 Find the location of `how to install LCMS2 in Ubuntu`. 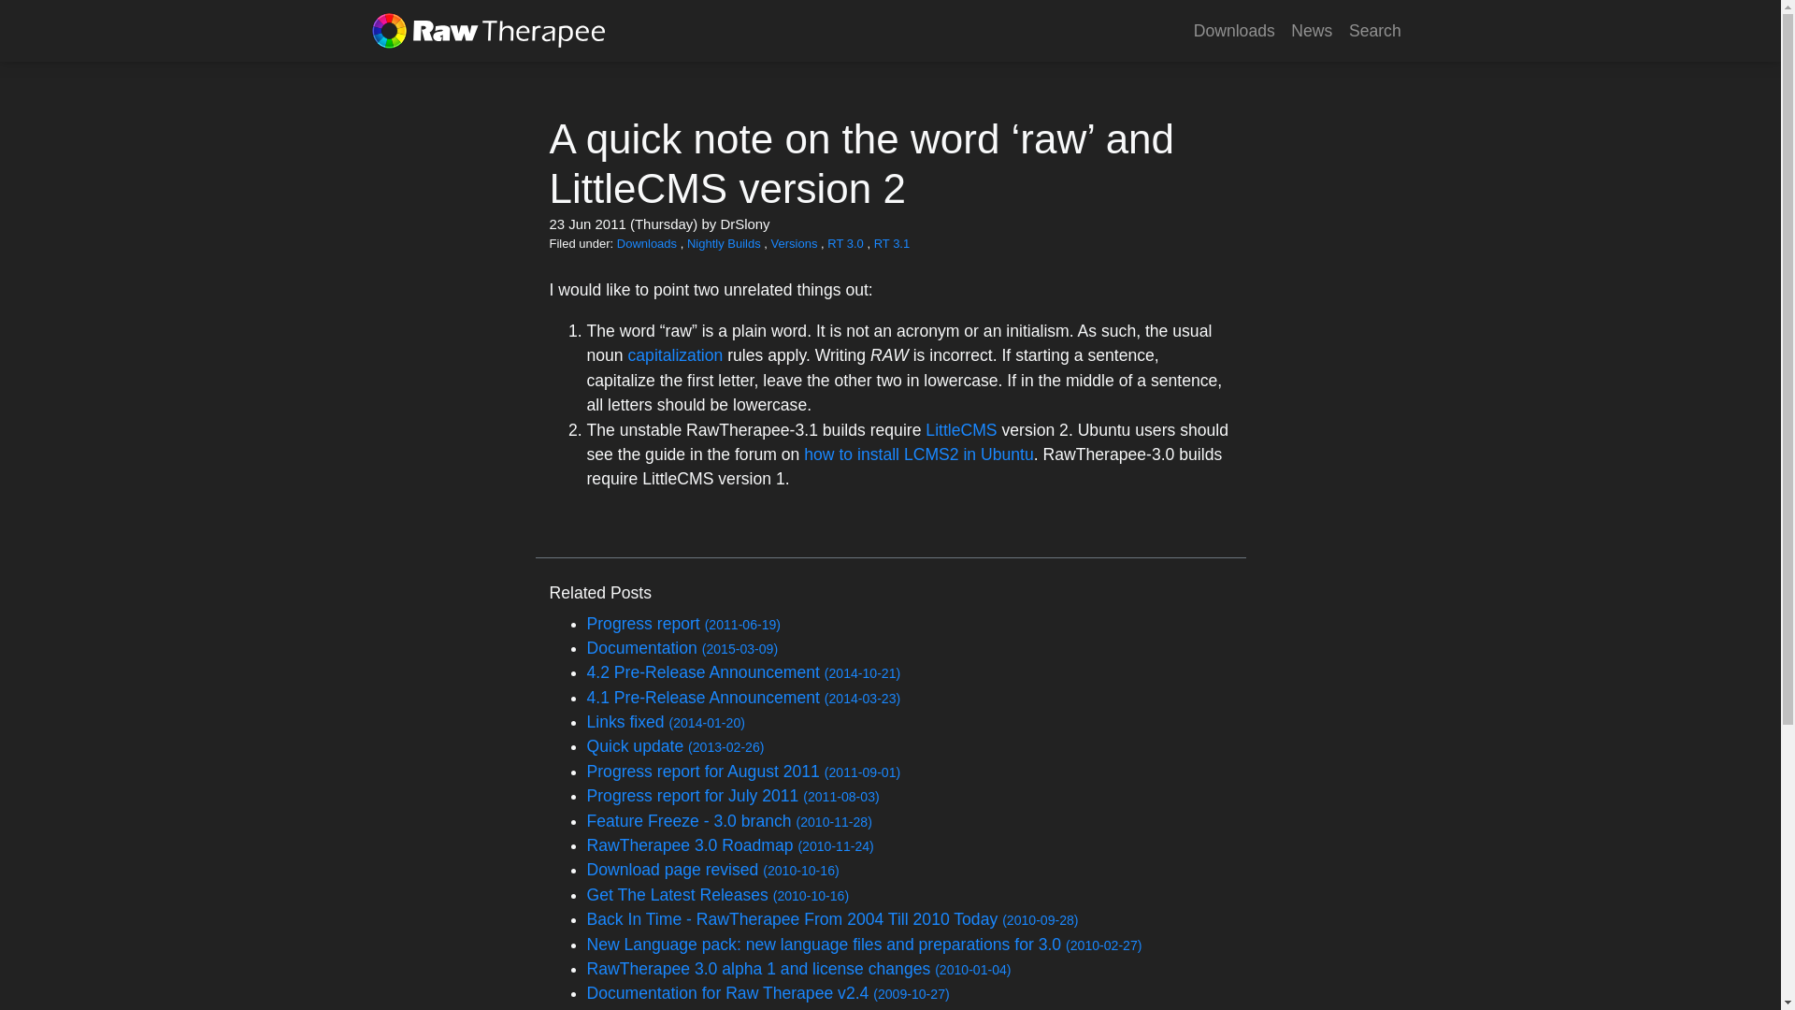

how to install LCMS2 in Ubuntu is located at coordinates (918, 454).